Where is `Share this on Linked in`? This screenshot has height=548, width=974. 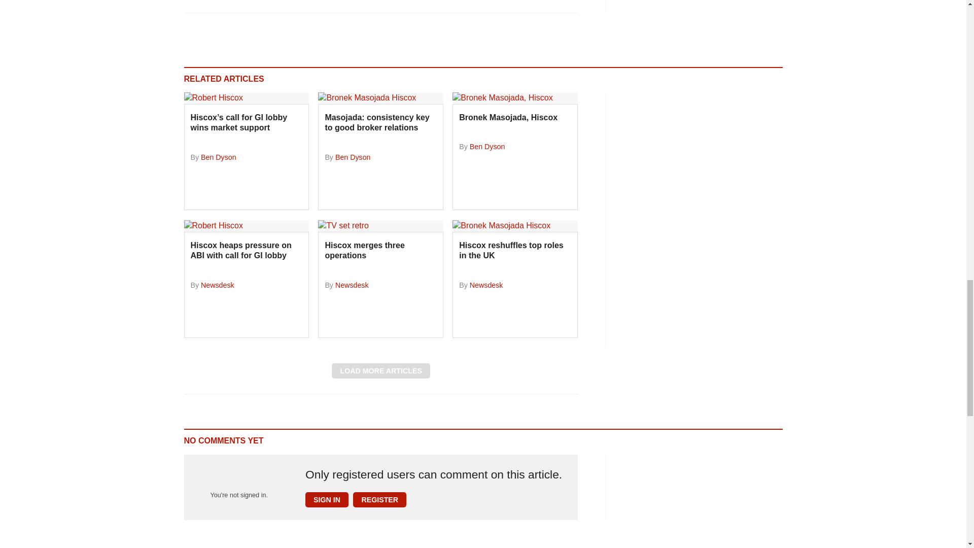
Share this on Linked in is located at coordinates (236, 3).